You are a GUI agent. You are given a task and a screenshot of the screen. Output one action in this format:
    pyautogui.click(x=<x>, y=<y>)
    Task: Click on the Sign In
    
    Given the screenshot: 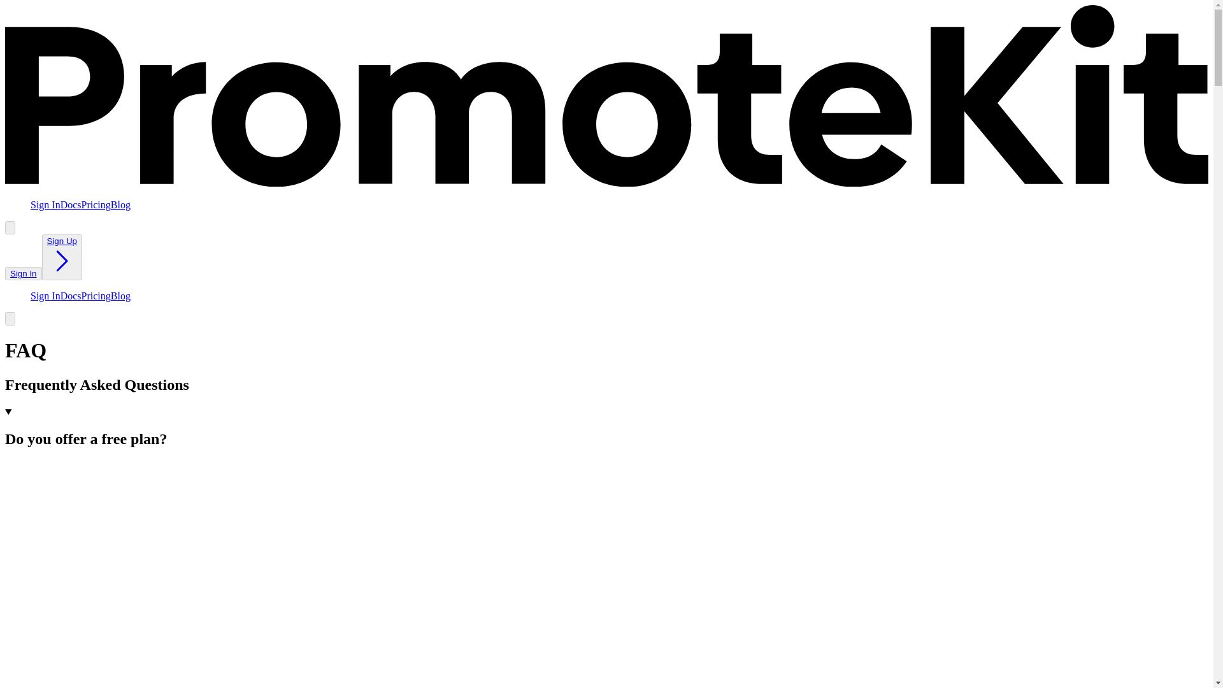 What is the action you would take?
    pyautogui.click(x=23, y=273)
    